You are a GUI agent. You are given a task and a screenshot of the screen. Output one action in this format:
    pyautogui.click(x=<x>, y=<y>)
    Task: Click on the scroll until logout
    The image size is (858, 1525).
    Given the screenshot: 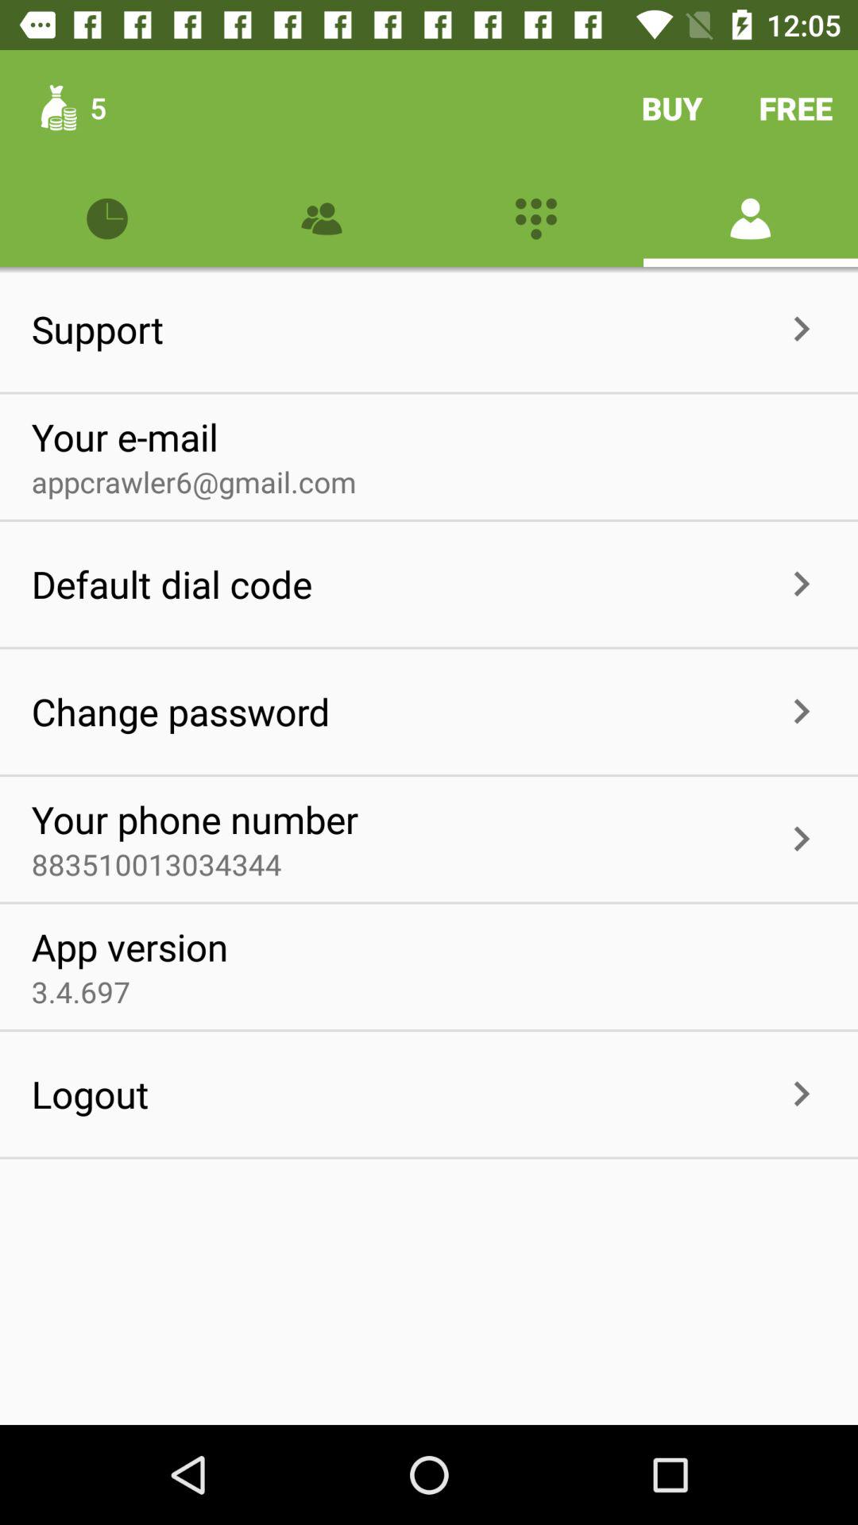 What is the action you would take?
    pyautogui.click(x=90, y=1094)
    